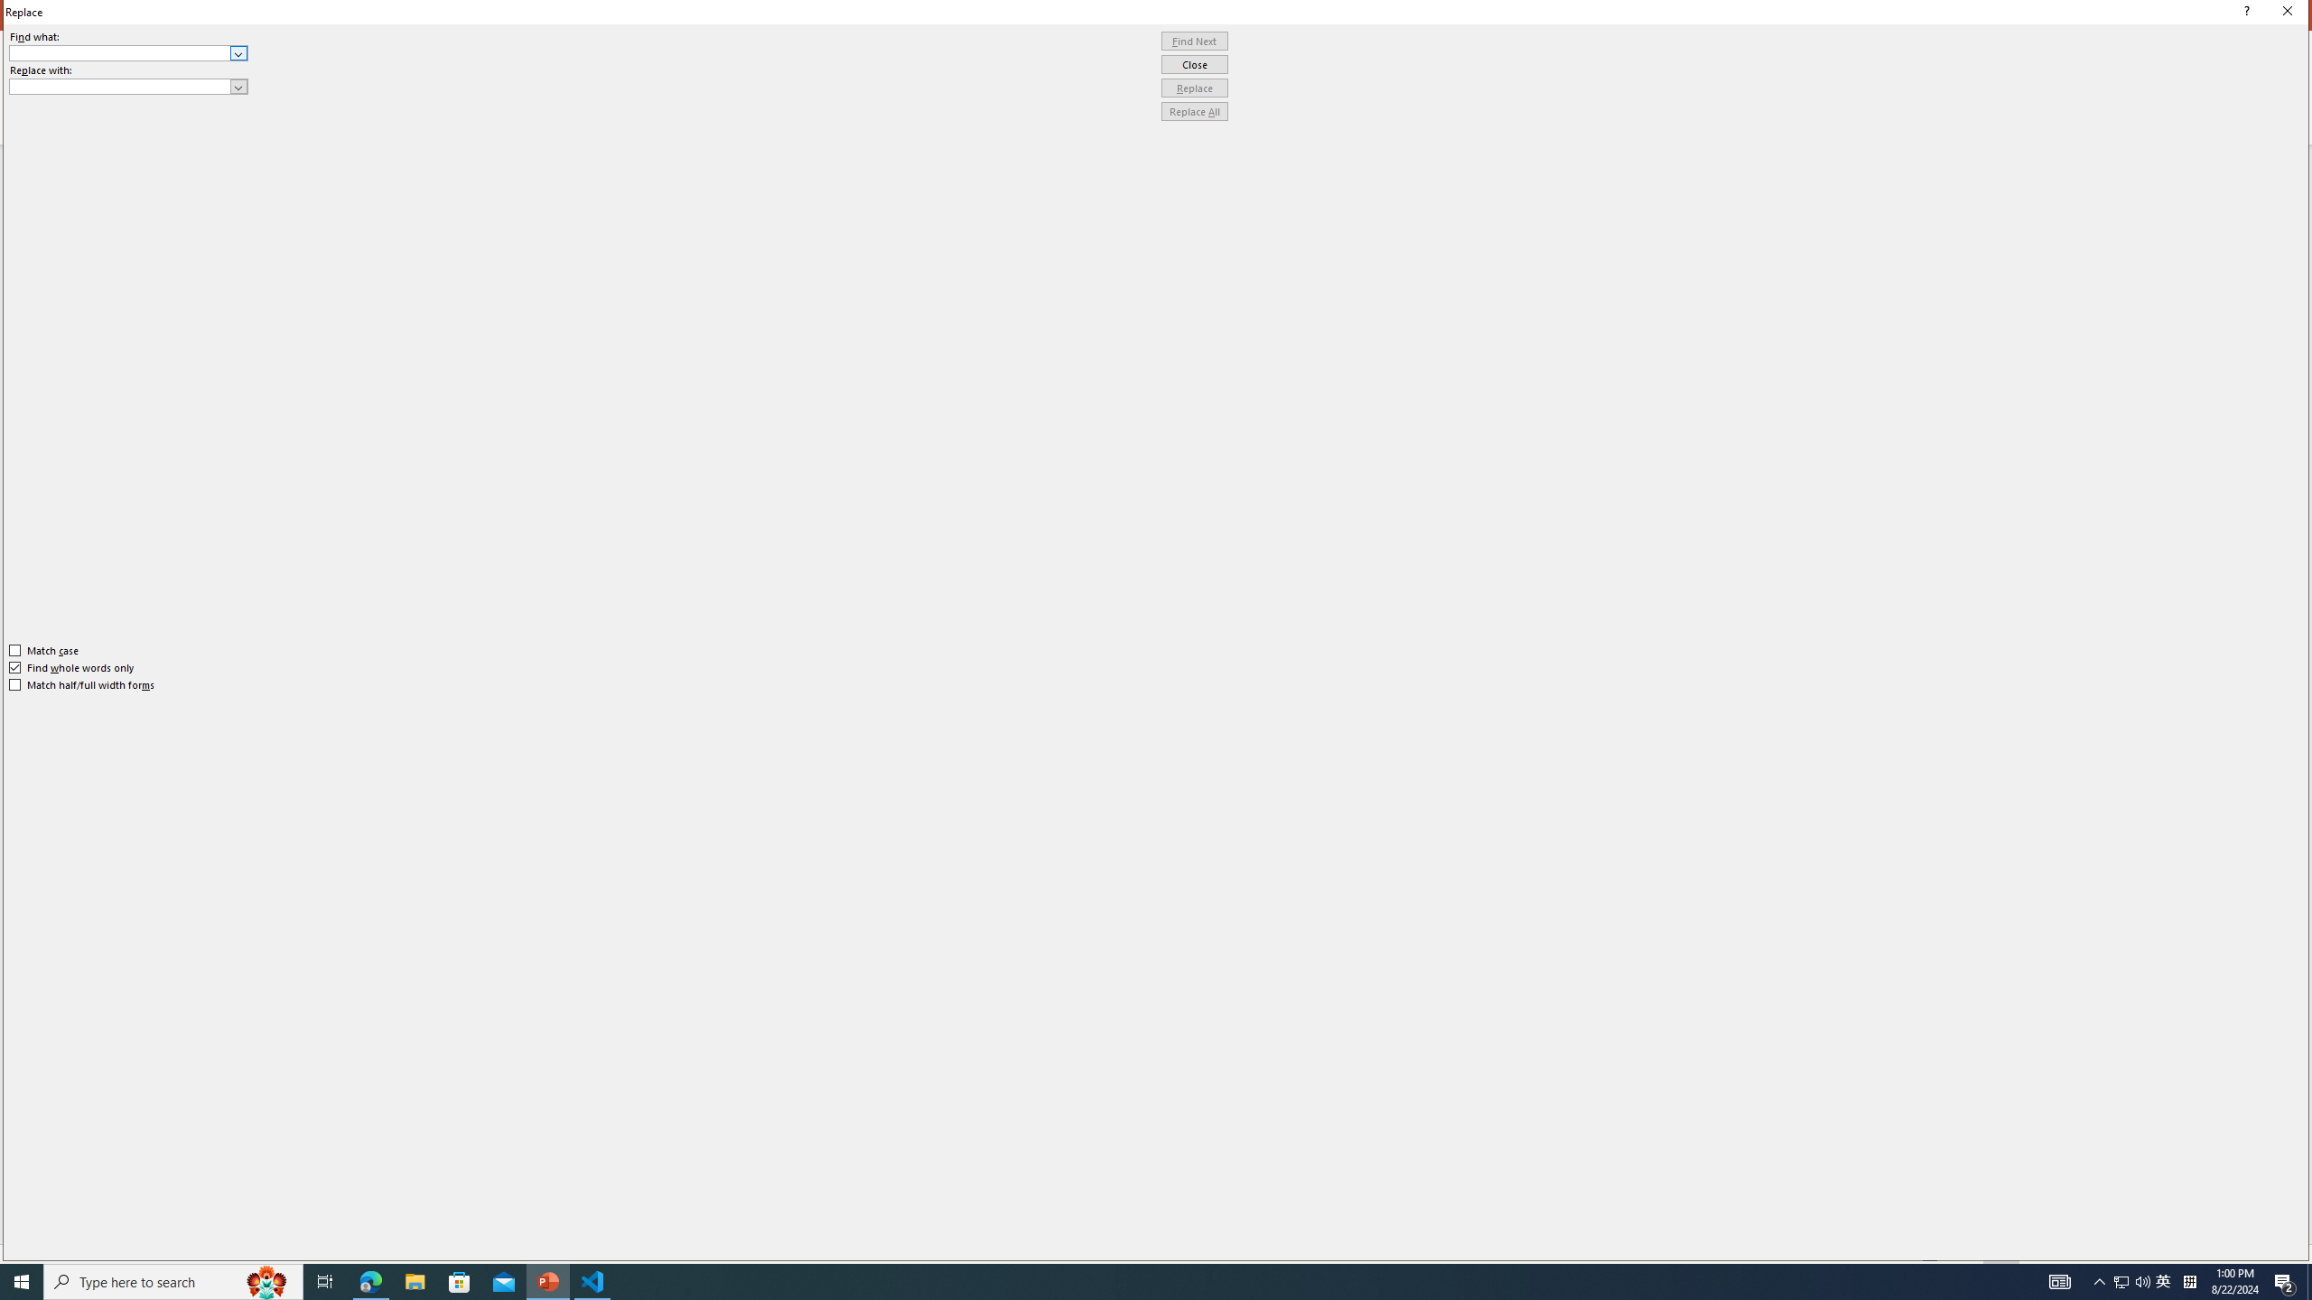 The width and height of the screenshot is (2312, 1300). Describe the element at coordinates (1195, 112) in the screenshot. I see `Replace All` at that location.